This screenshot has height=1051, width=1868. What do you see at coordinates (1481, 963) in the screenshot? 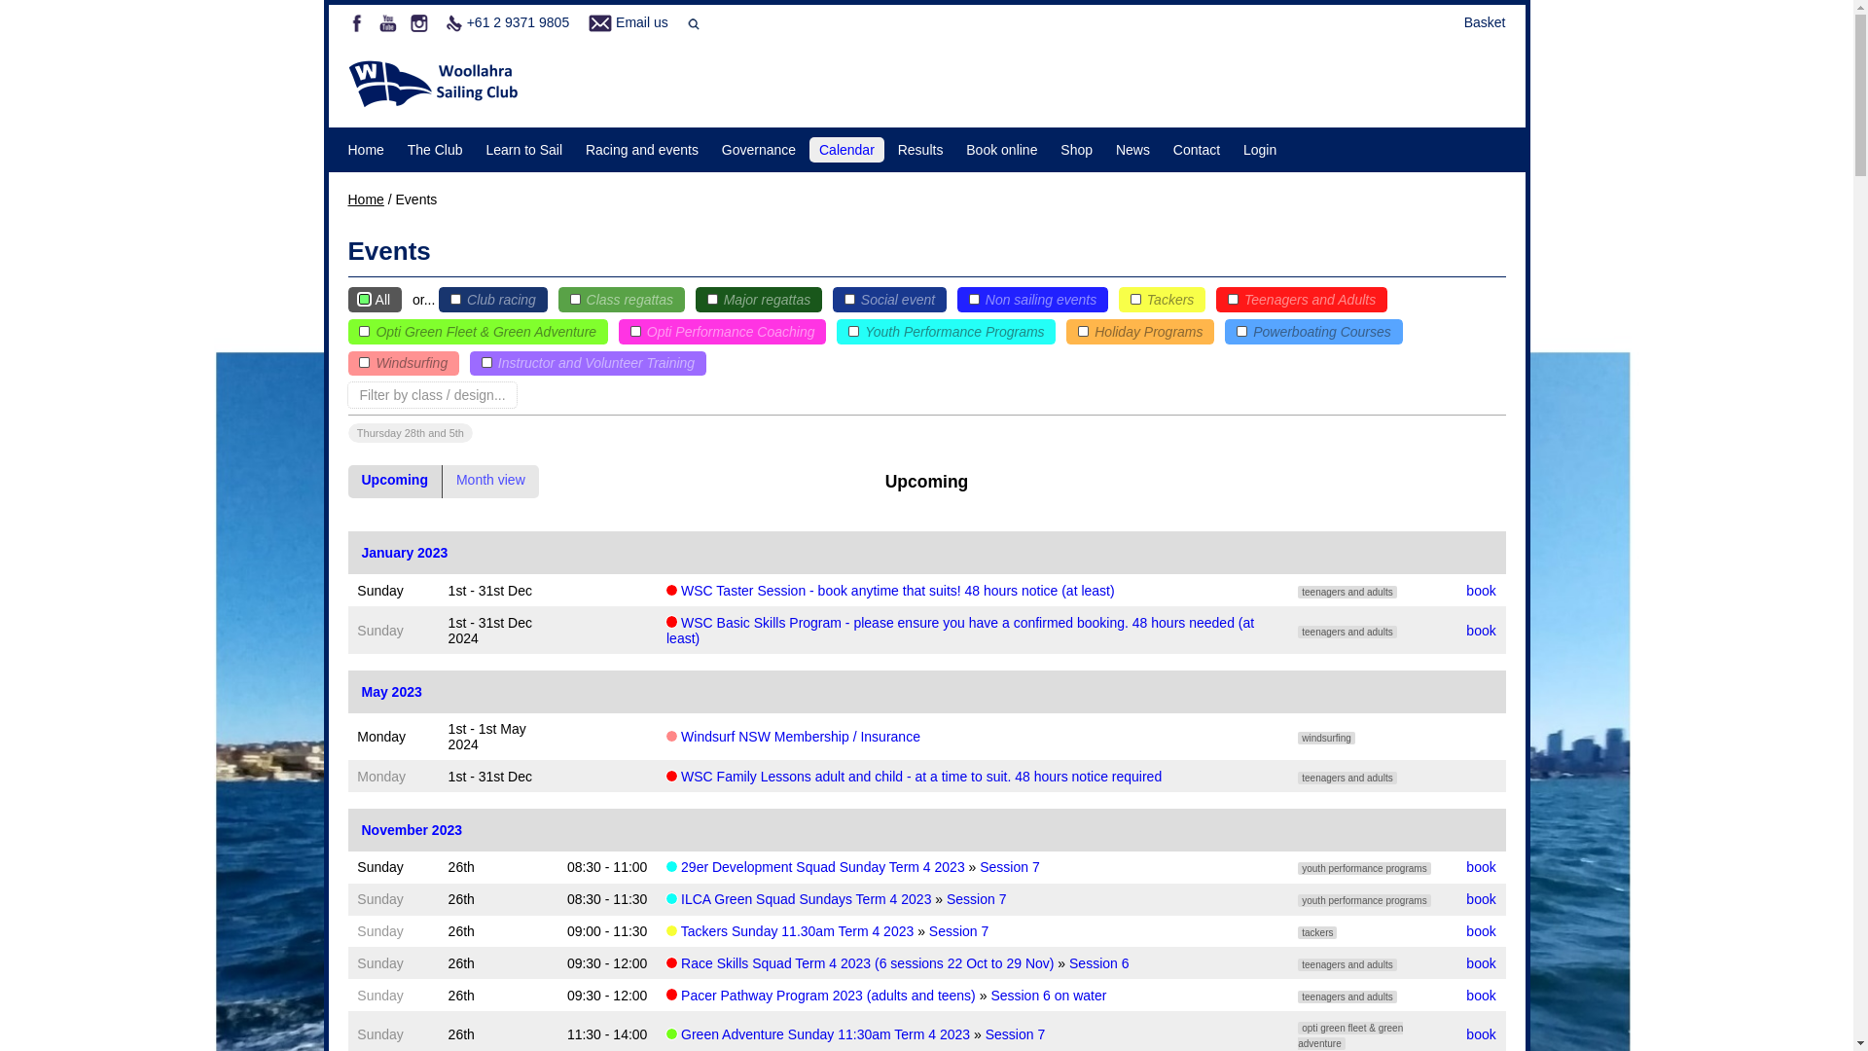
I see `book` at bounding box center [1481, 963].